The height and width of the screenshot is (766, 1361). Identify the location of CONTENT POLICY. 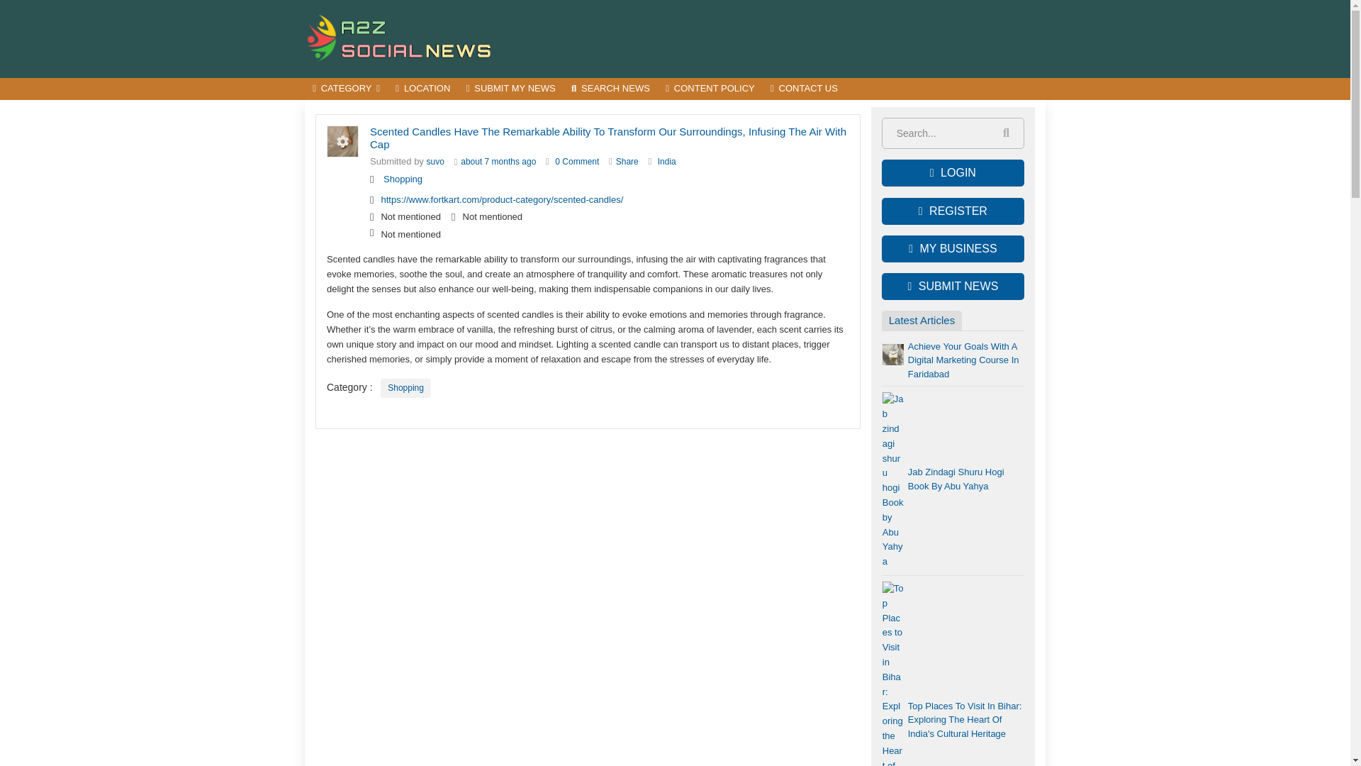
(710, 89).